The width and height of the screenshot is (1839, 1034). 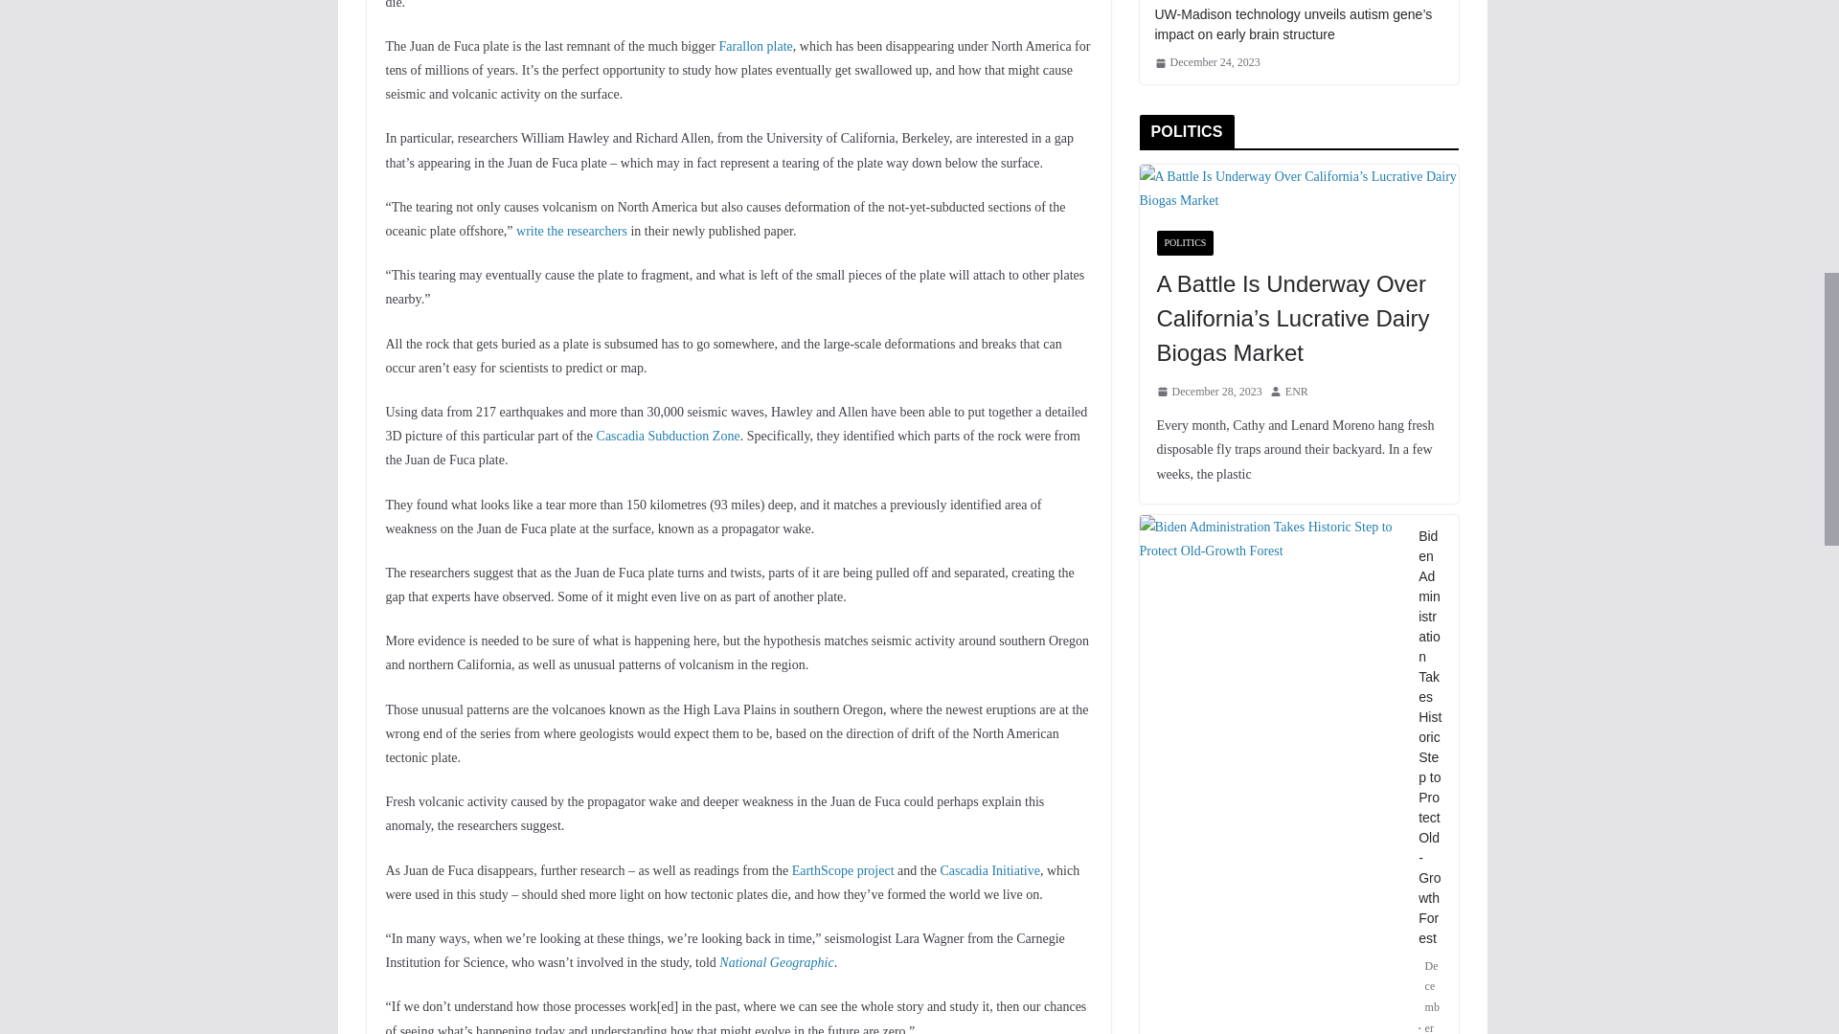 What do you see at coordinates (843, 869) in the screenshot?
I see `EarthScope project` at bounding box center [843, 869].